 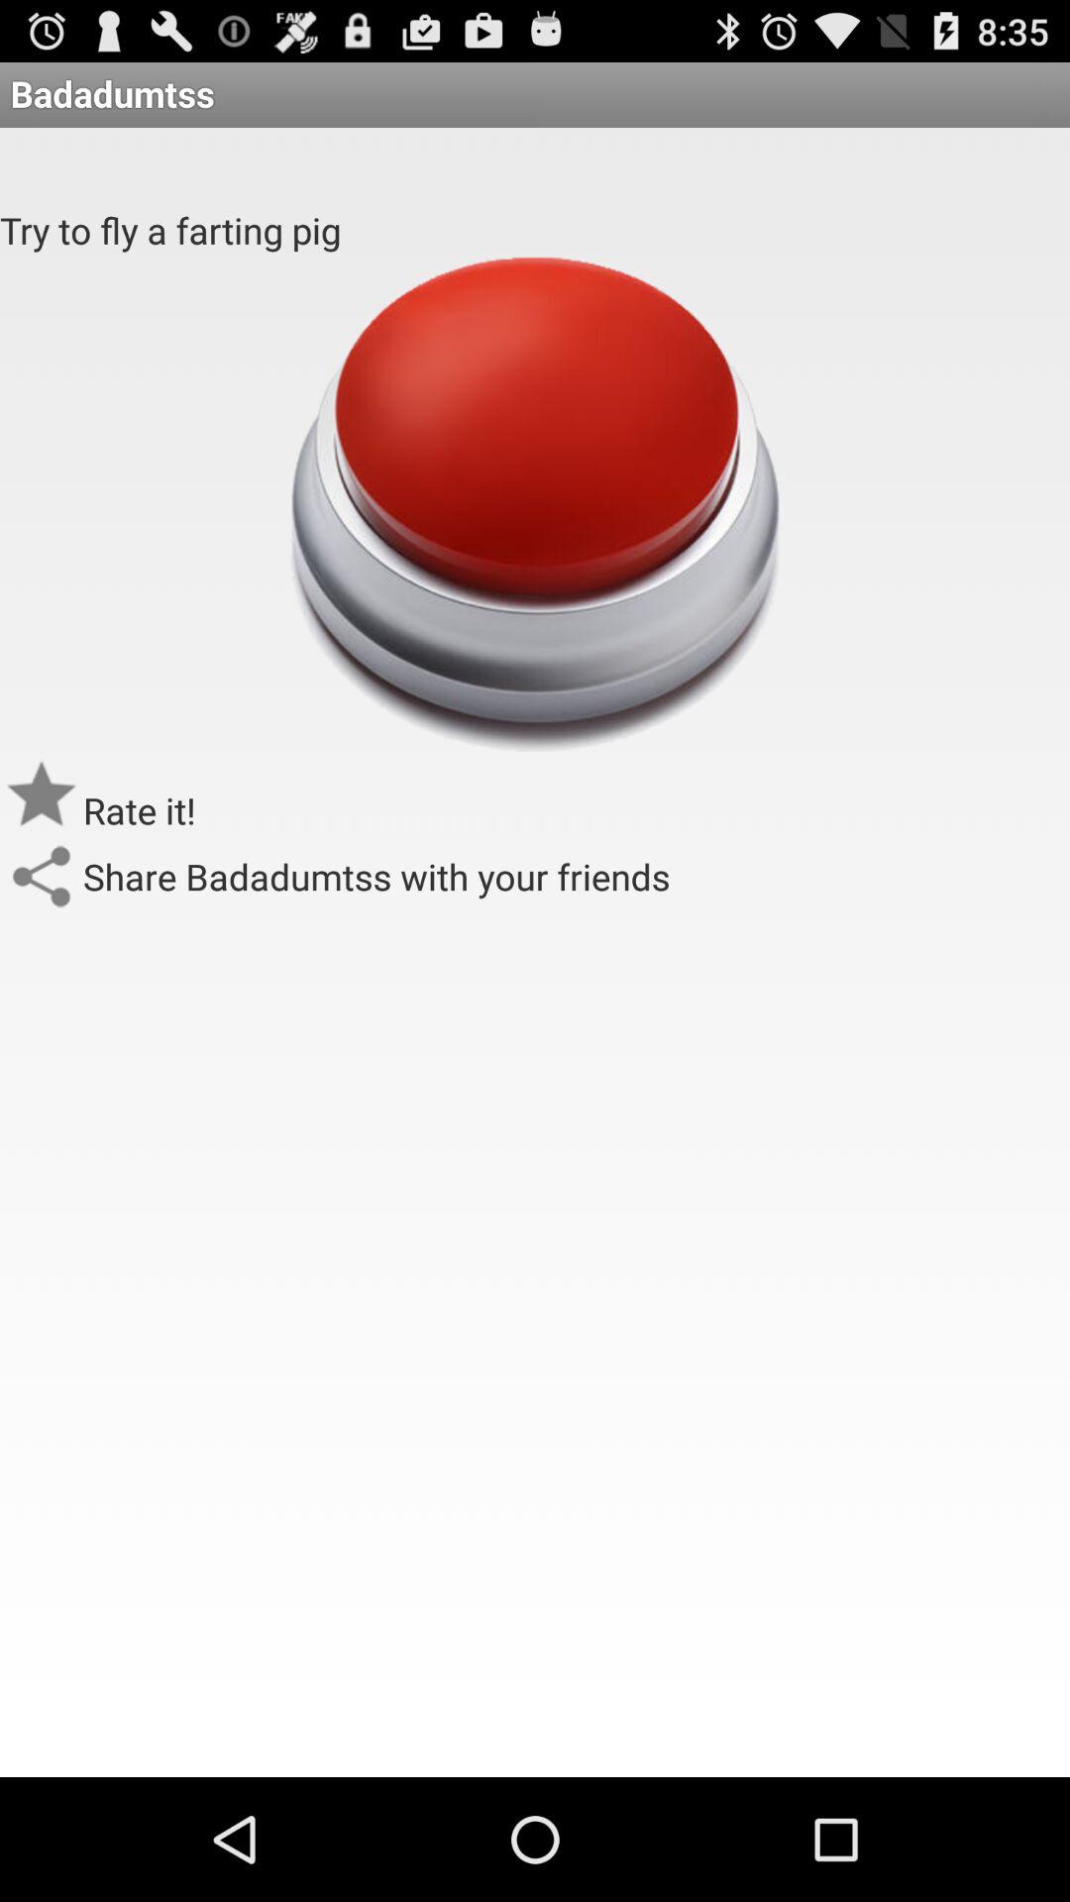 What do you see at coordinates (170, 230) in the screenshot?
I see `jump until try to fly` at bounding box center [170, 230].